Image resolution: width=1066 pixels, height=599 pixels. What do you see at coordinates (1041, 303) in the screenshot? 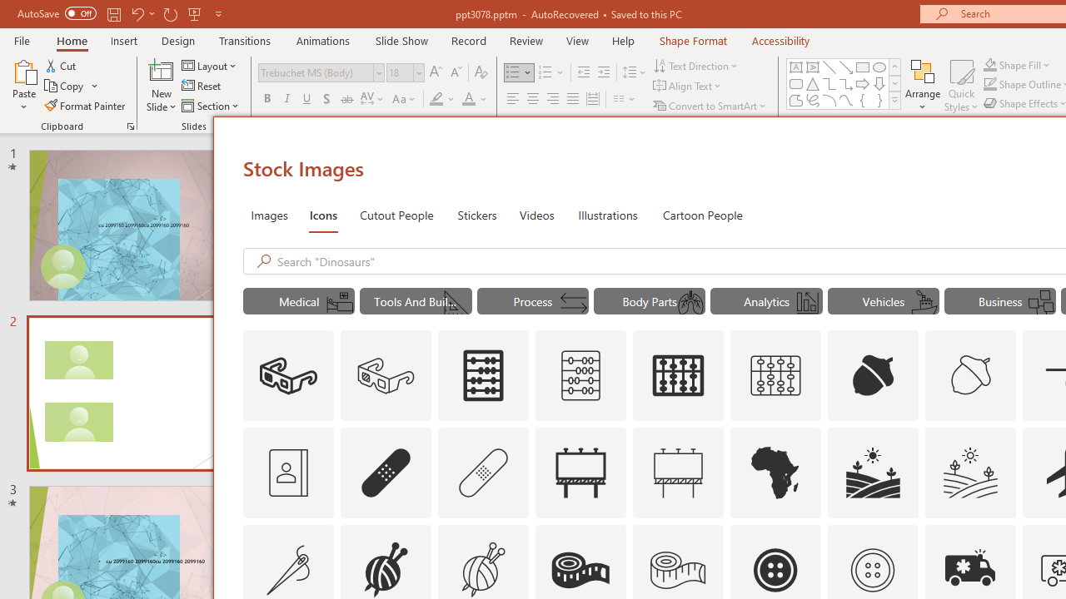
I see `AutomationID: Icons_PostitNotes1_M` at bounding box center [1041, 303].